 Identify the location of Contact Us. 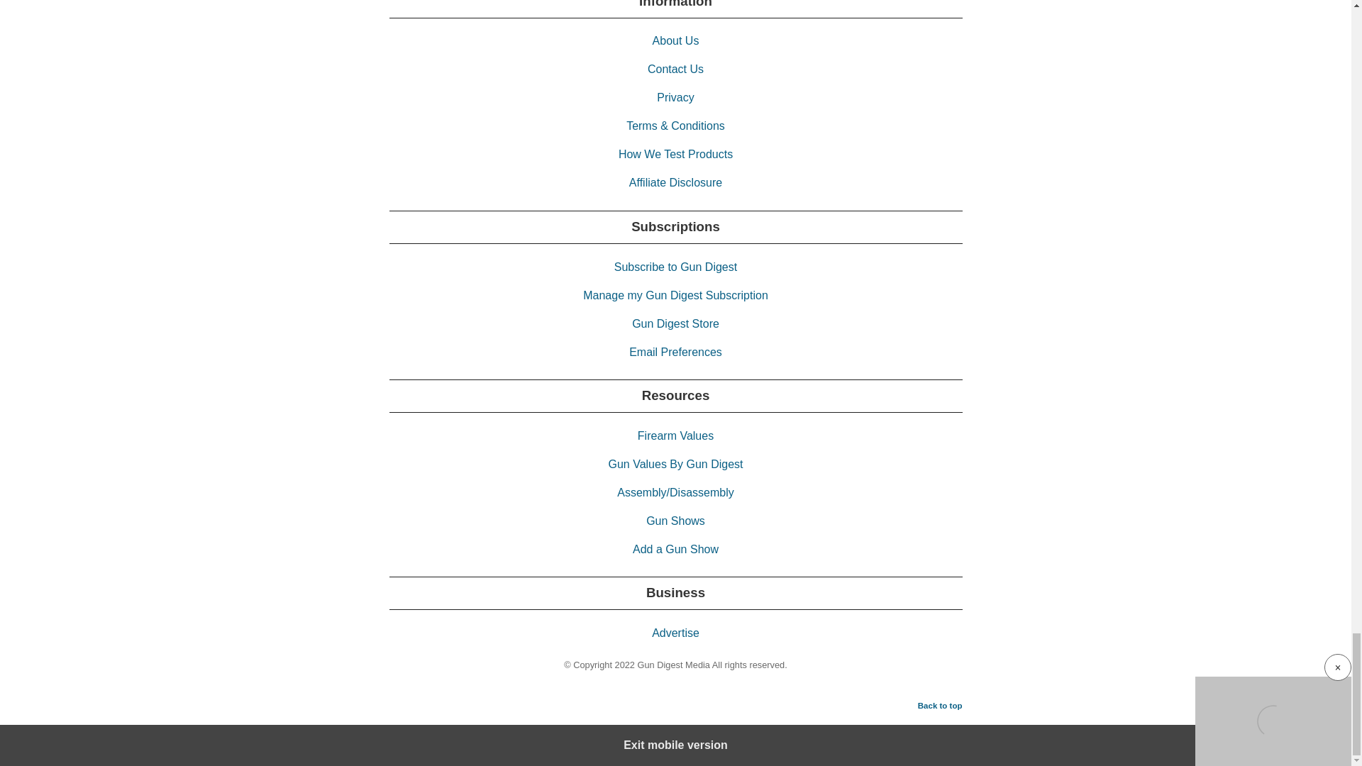
(675, 68).